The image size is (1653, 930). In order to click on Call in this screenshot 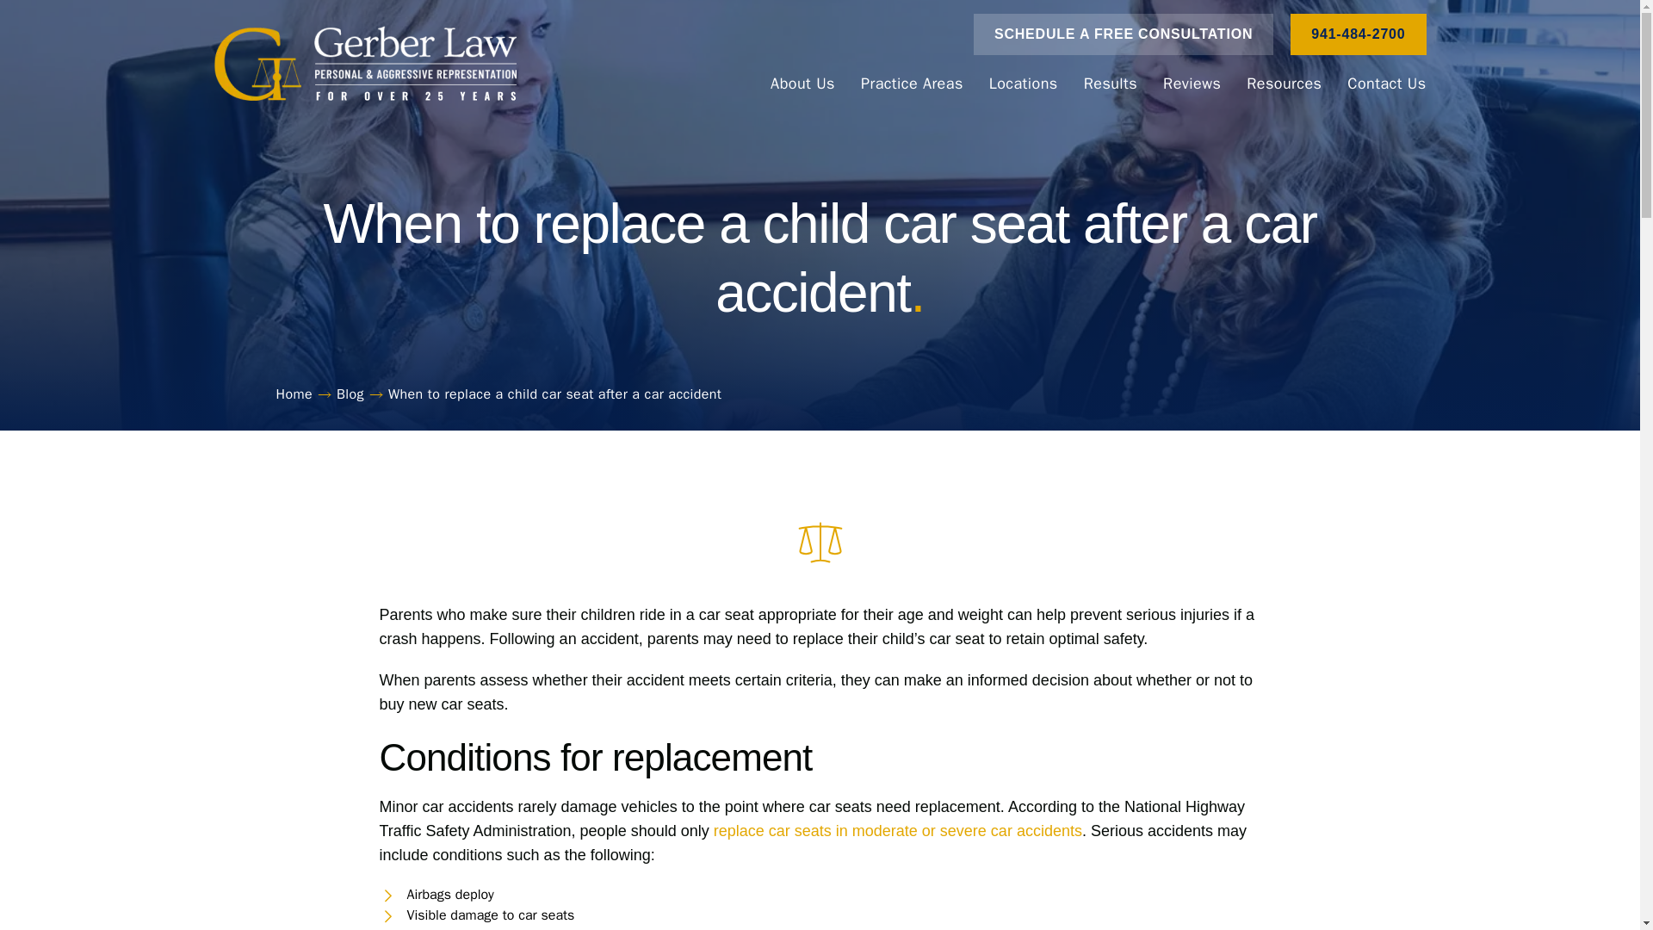, I will do `click(1358, 34)`.